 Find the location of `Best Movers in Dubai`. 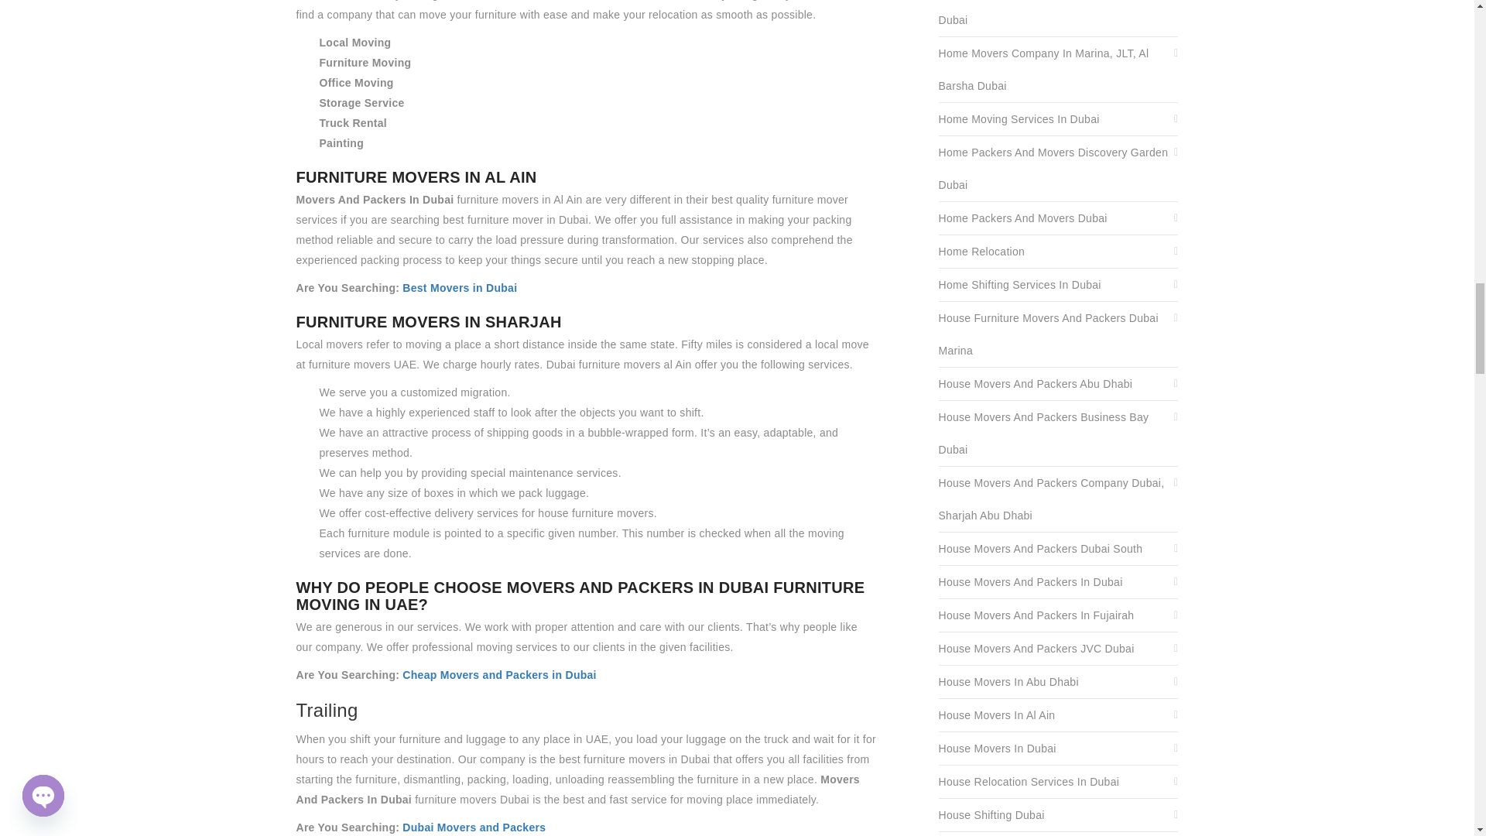

Best Movers in Dubai is located at coordinates (460, 288).